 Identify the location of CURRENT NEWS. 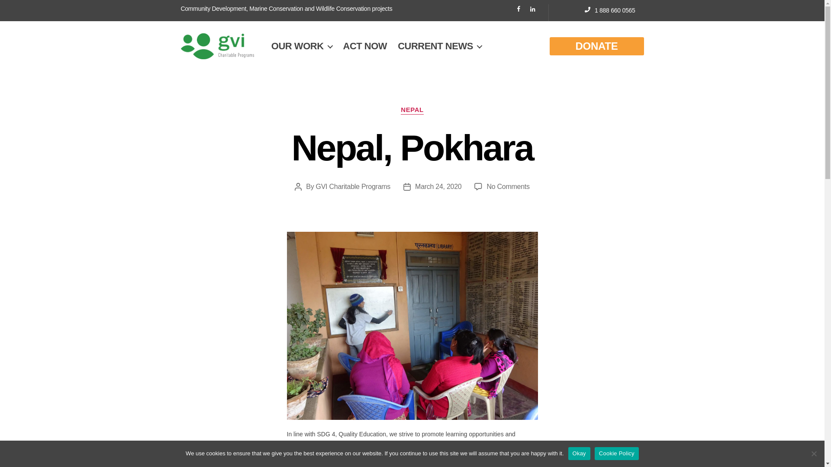
(440, 46).